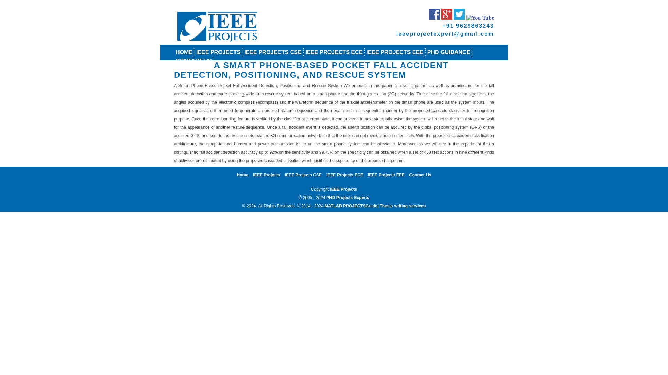 This screenshot has height=375, width=668. I want to click on IEEE Projects ECE, so click(345, 175).